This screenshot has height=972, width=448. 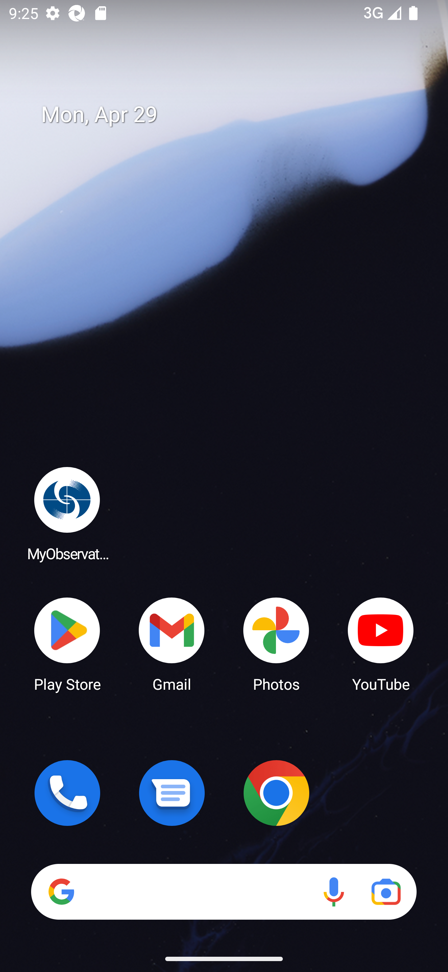 What do you see at coordinates (67, 644) in the screenshot?
I see `Play Store` at bounding box center [67, 644].